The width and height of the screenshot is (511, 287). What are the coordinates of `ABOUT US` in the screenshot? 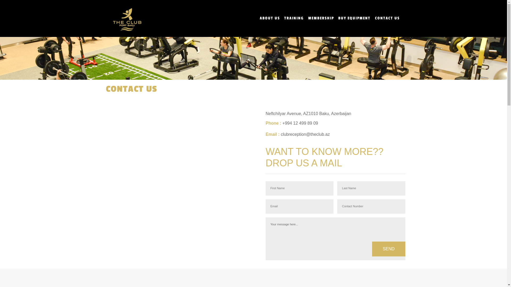 It's located at (270, 18).